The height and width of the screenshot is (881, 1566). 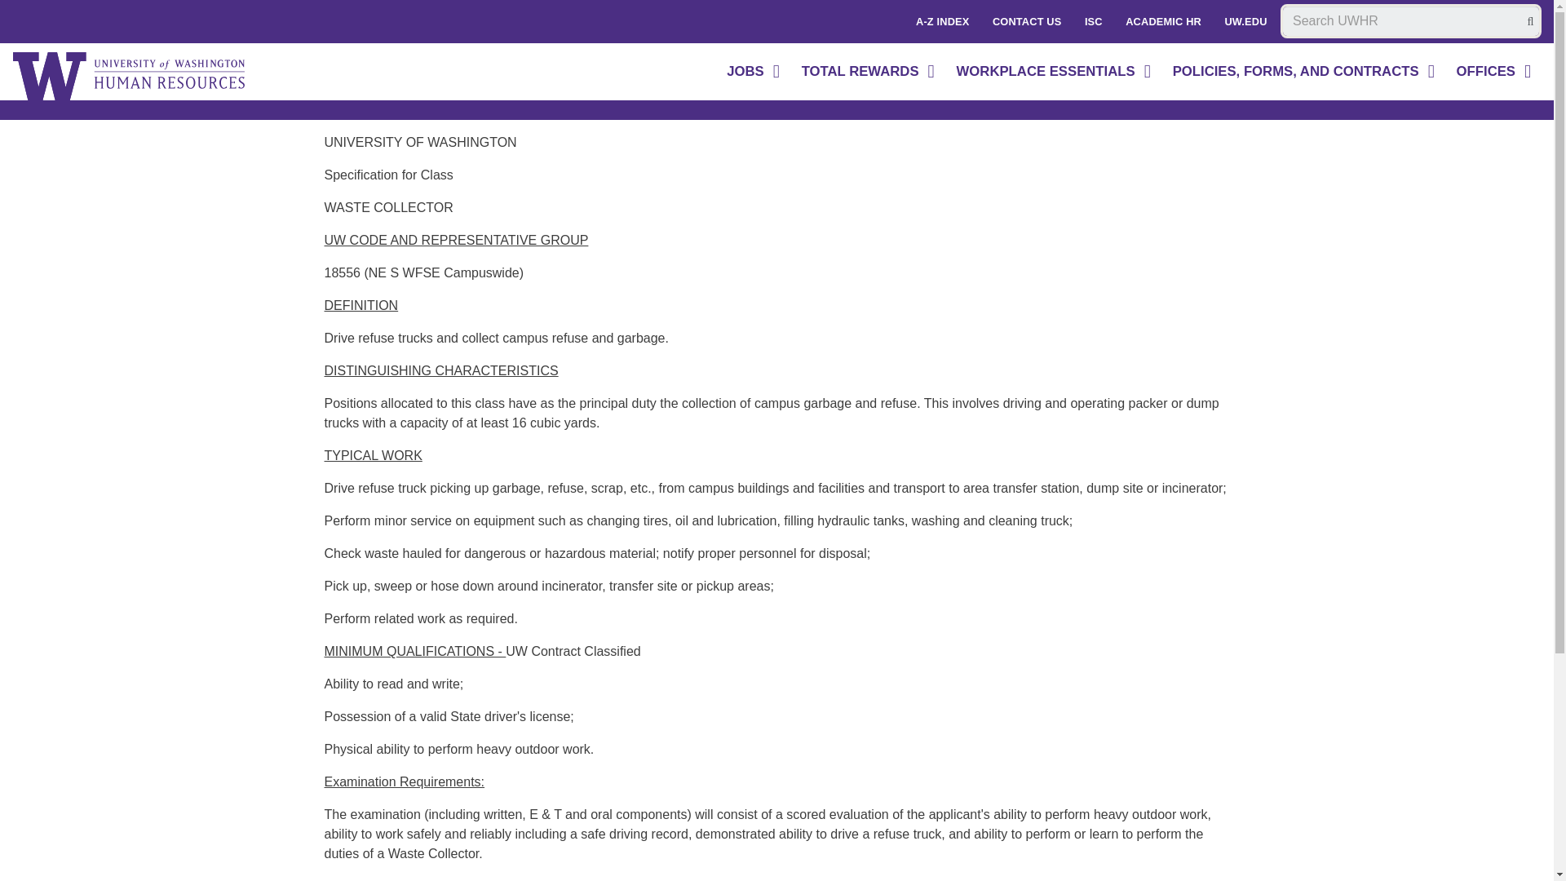 I want to click on CONTACT US, so click(x=1027, y=21).